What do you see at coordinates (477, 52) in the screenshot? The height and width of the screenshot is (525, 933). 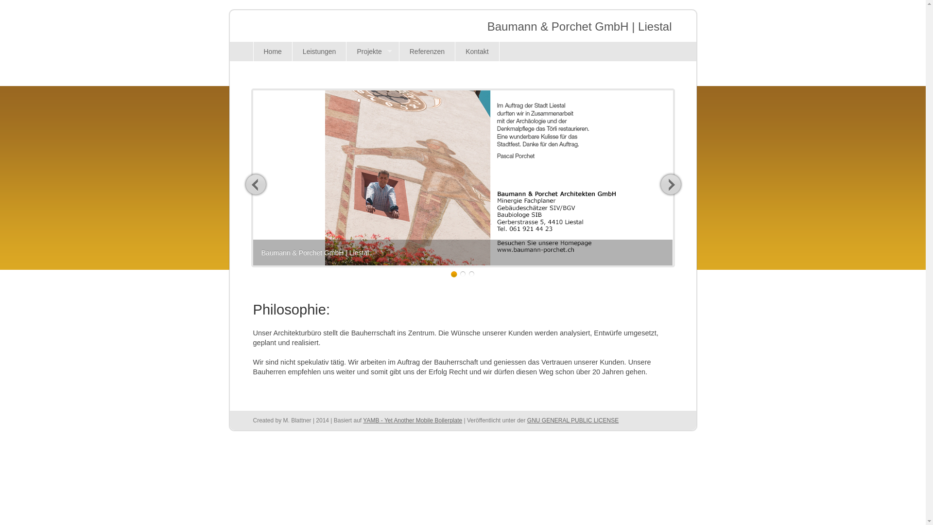 I see `Kontakt` at bounding box center [477, 52].